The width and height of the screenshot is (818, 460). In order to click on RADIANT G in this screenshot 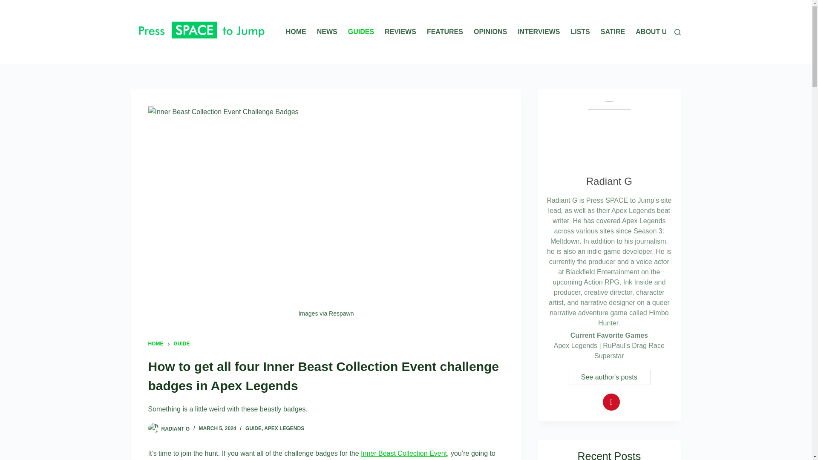, I will do `click(176, 428)`.